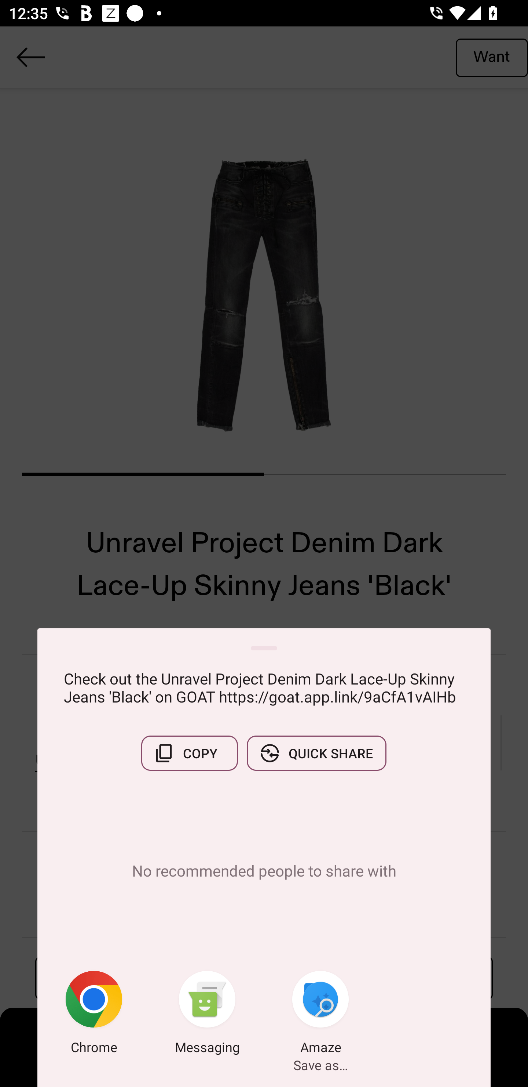 The image size is (528, 1087). I want to click on COPY, so click(189, 753).